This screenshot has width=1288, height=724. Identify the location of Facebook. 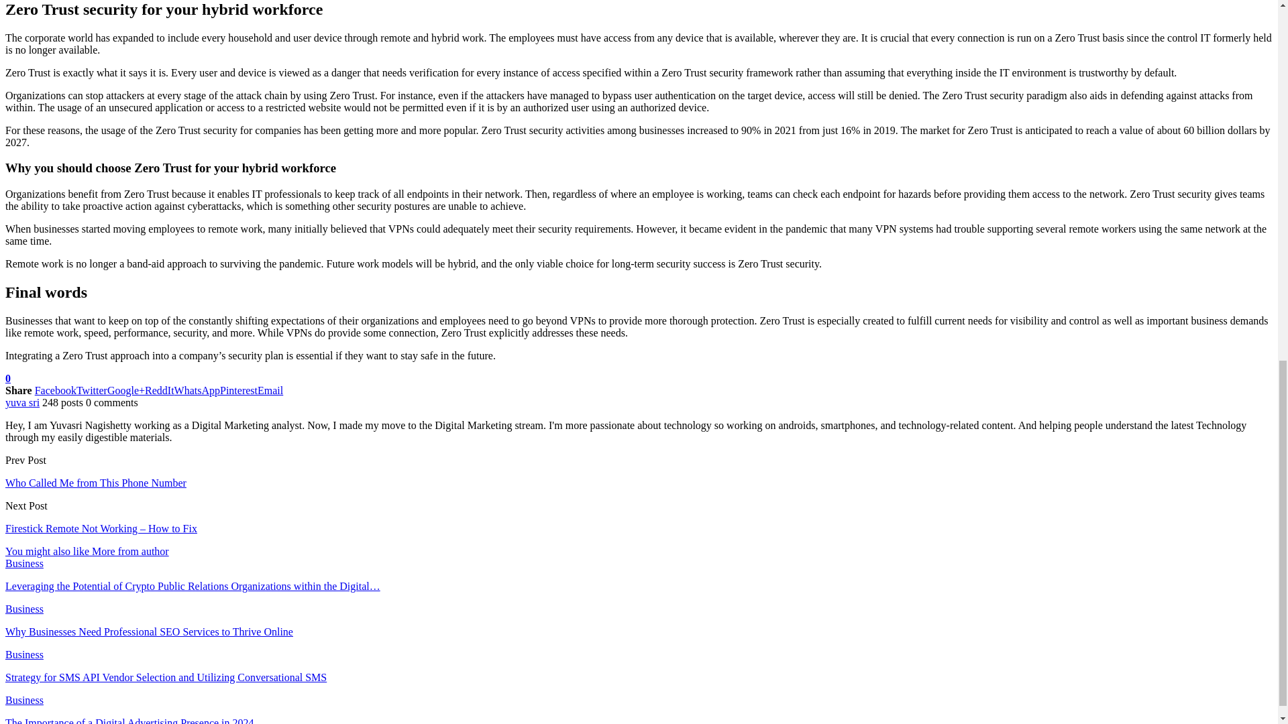
(55, 390).